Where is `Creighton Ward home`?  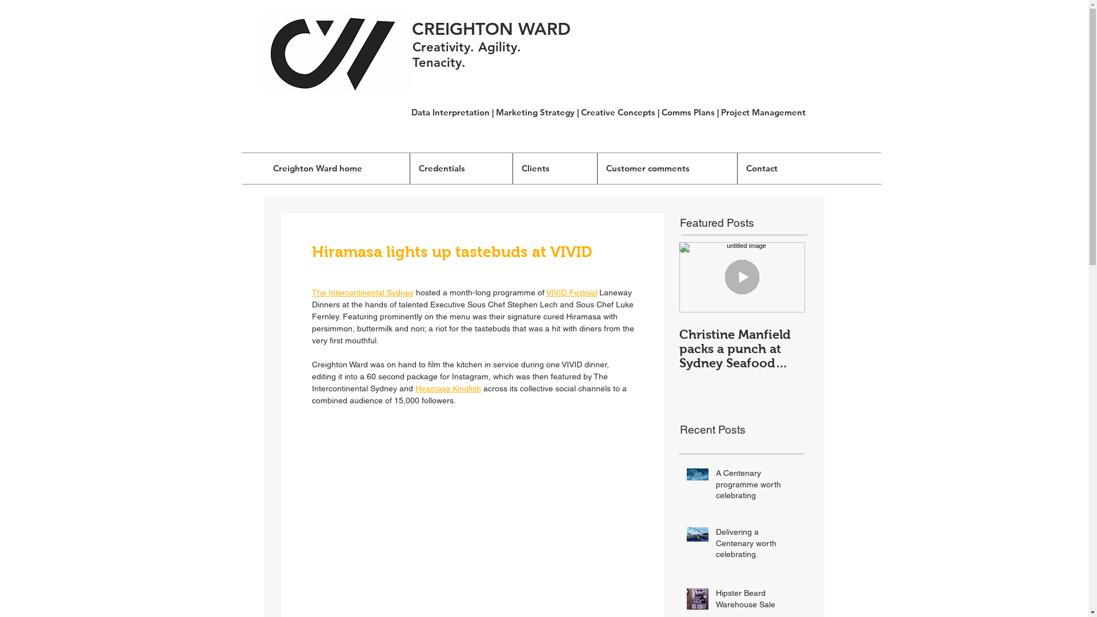 Creighton Ward home is located at coordinates (337, 168).